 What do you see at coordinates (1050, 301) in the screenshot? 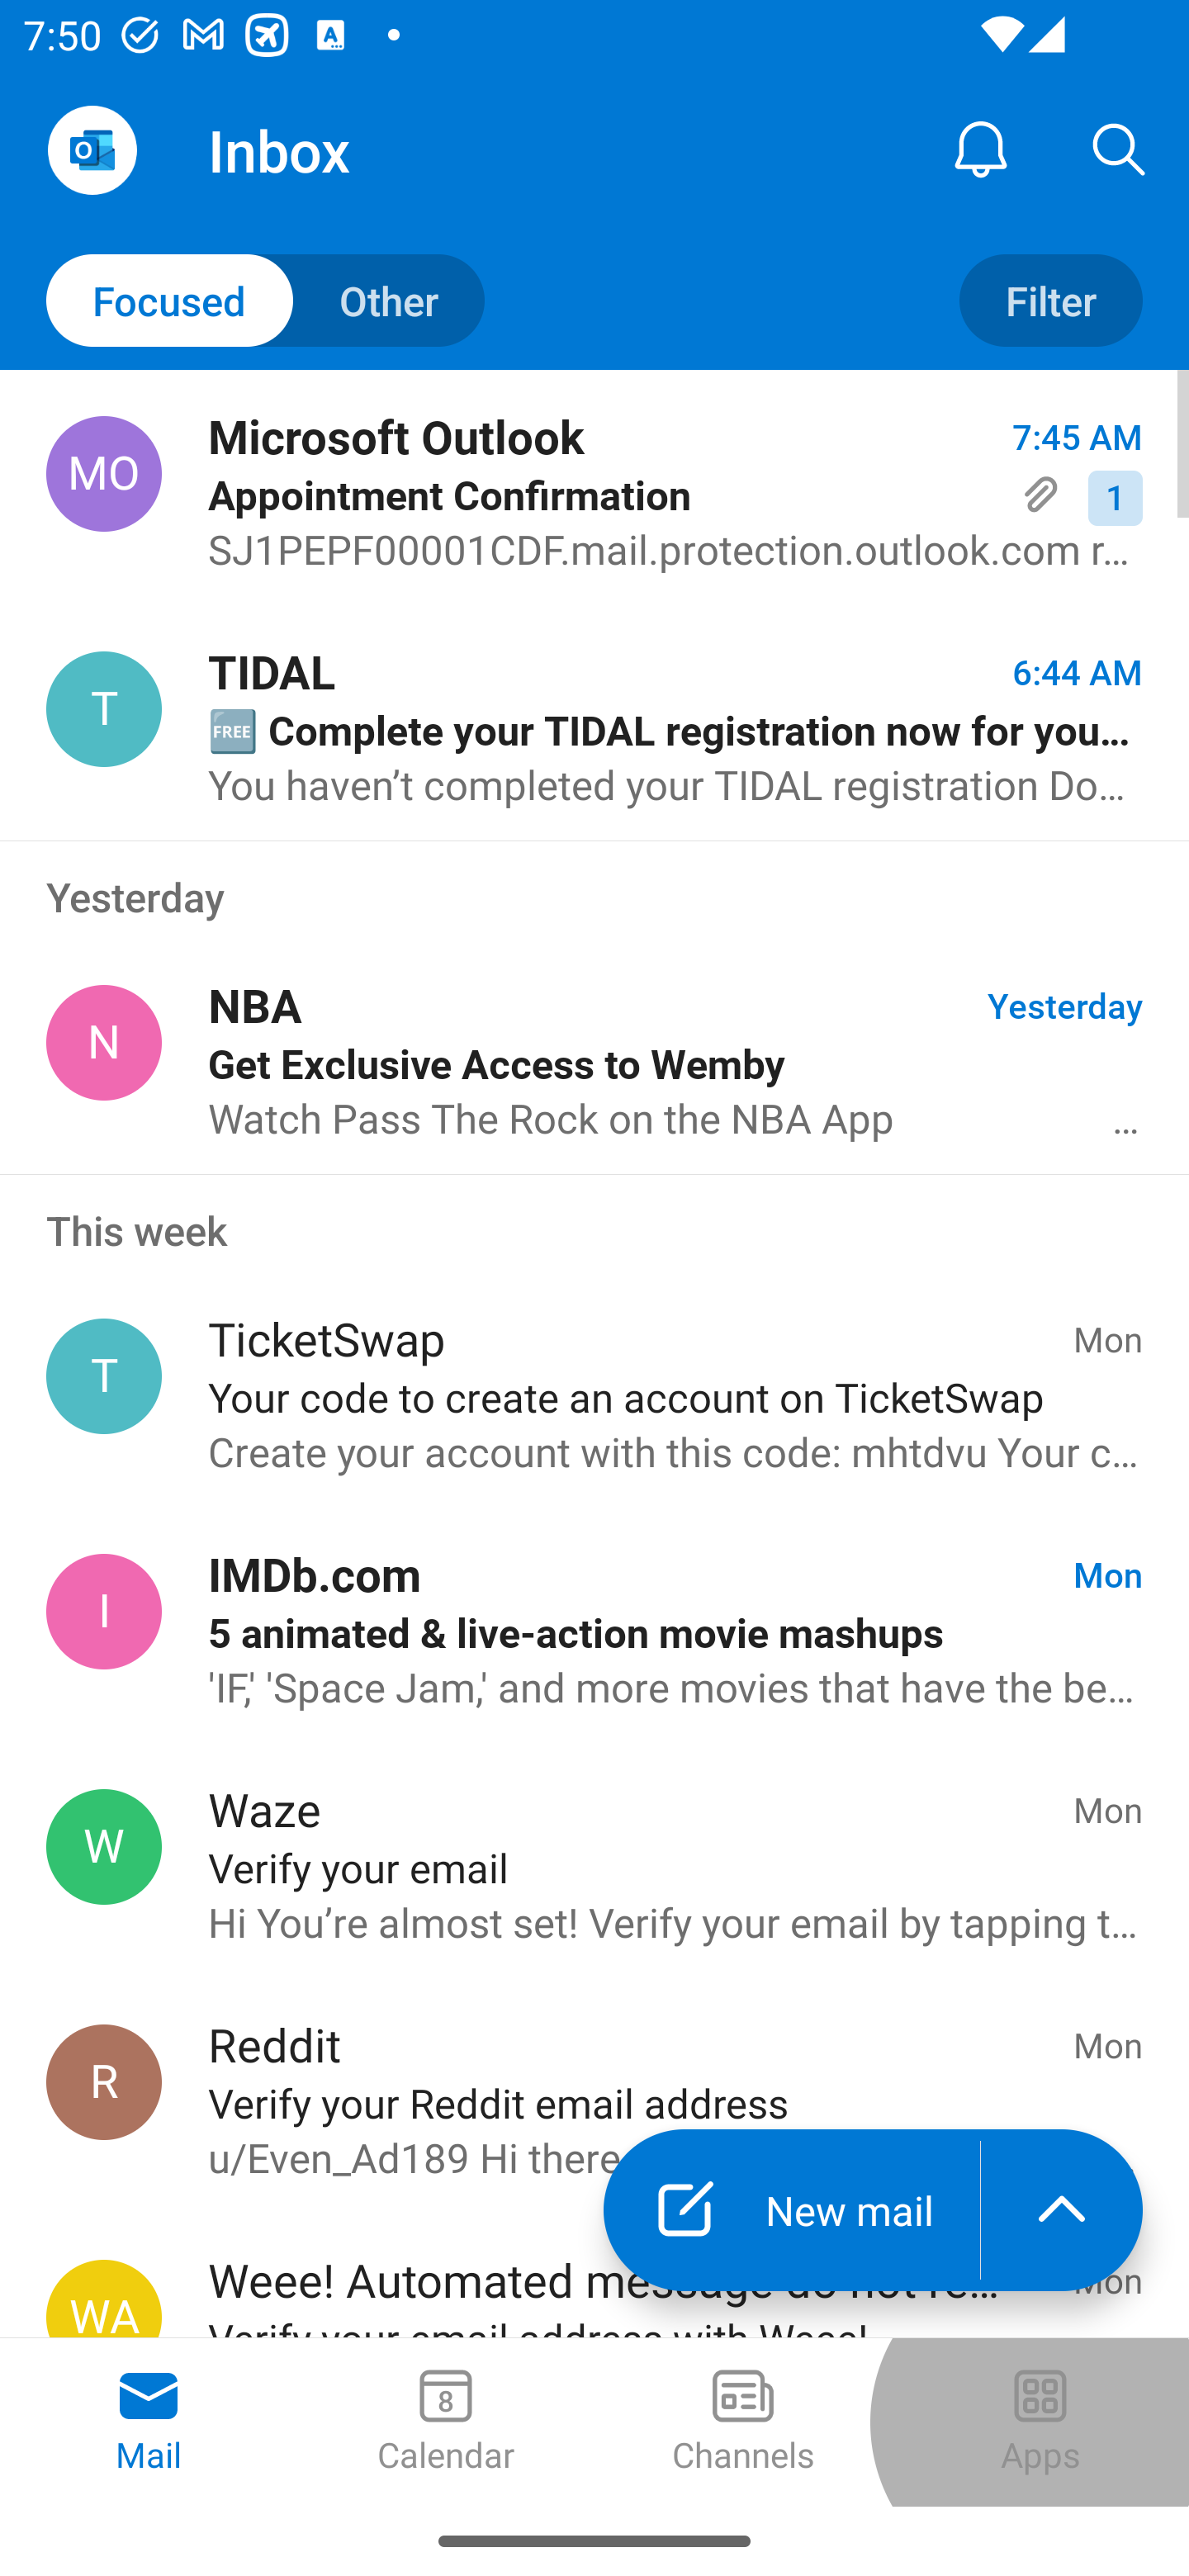
I see `Filter` at bounding box center [1050, 301].